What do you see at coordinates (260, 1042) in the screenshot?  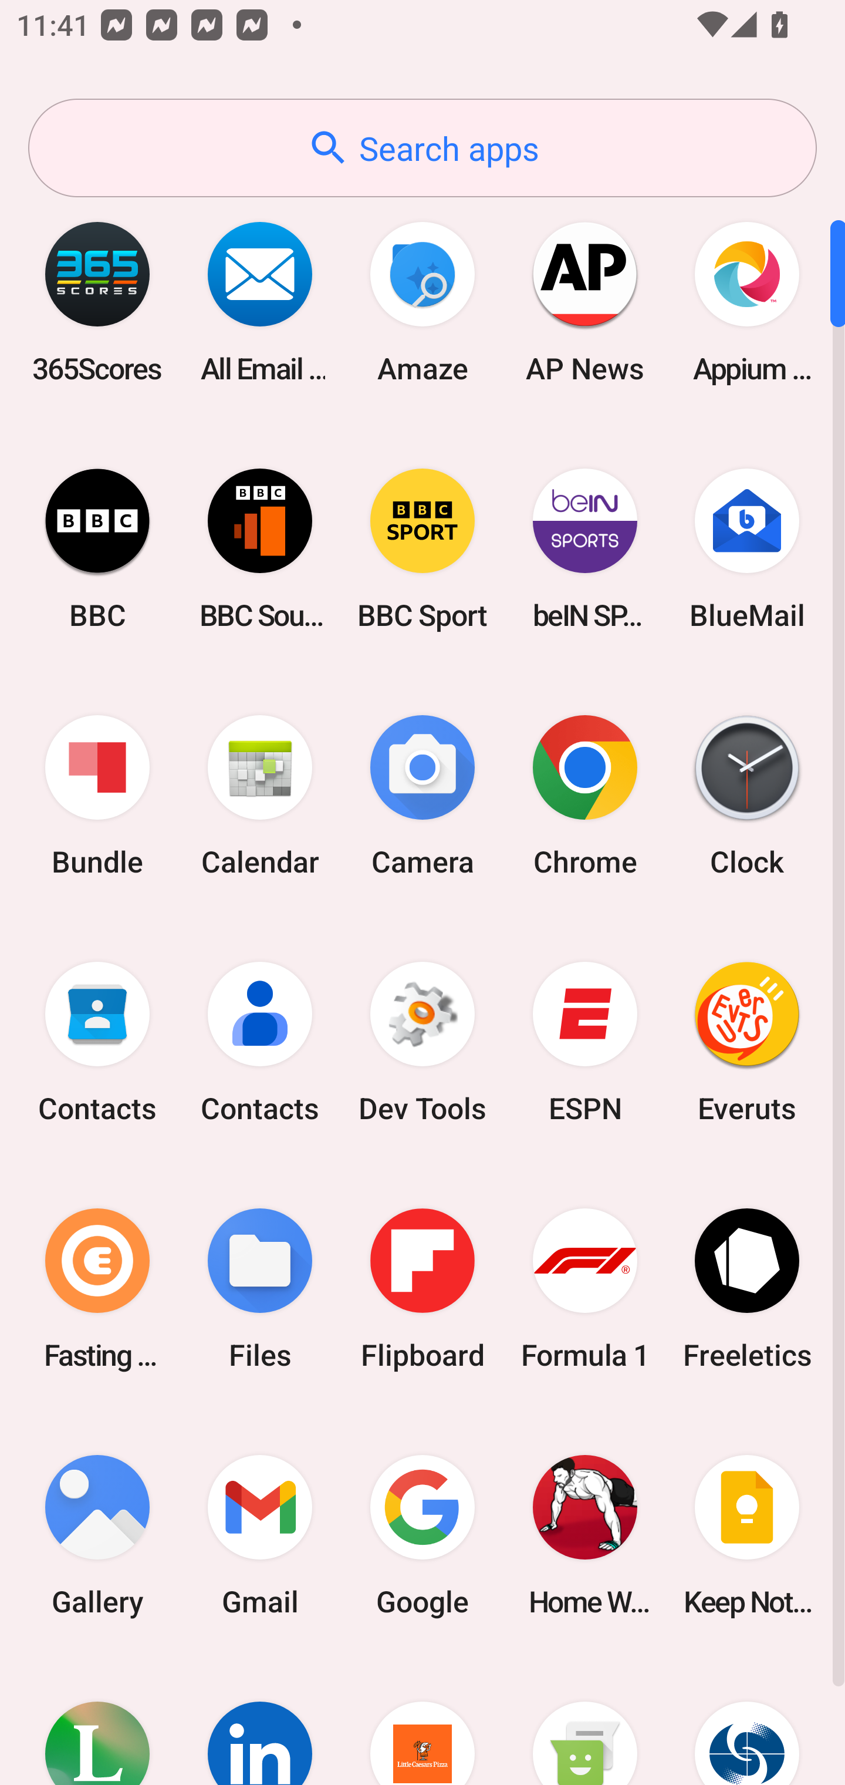 I see `Contacts` at bounding box center [260, 1042].